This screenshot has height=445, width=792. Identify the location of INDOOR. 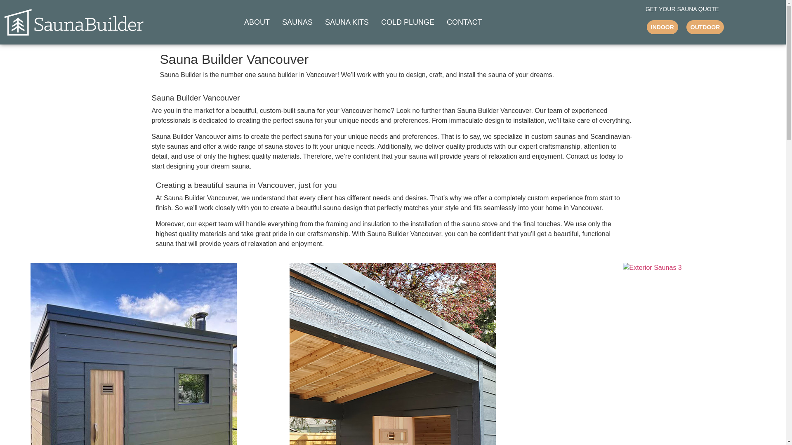
(662, 27).